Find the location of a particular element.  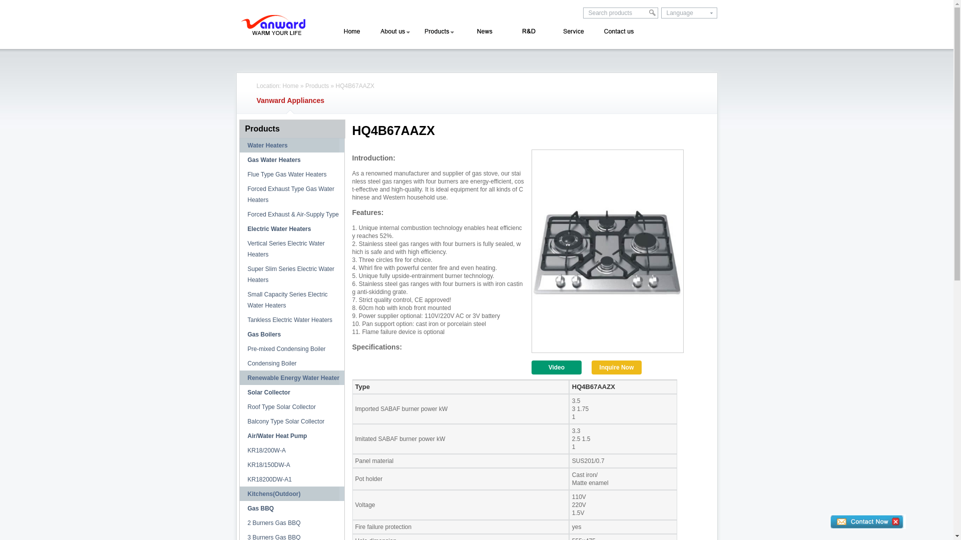

Super Slim Series Electric Water Heaters is located at coordinates (292, 274).